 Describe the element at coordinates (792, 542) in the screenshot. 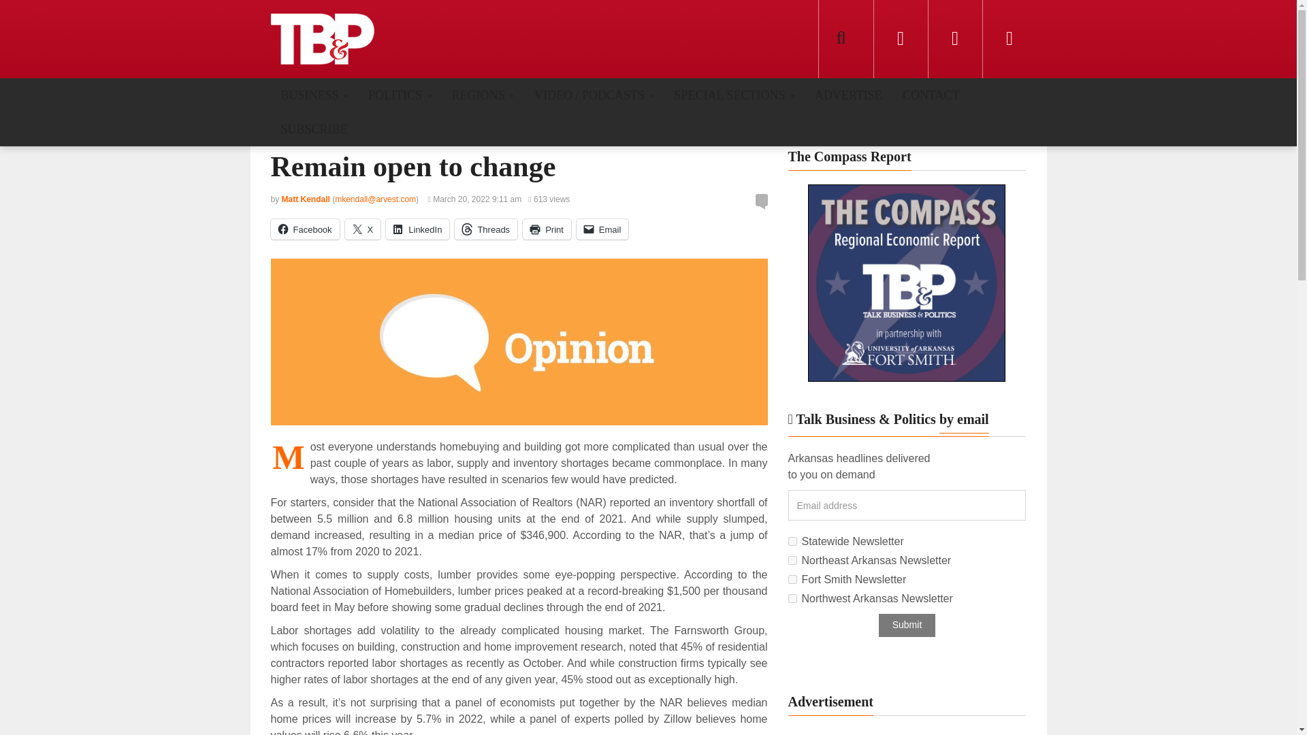

I see `a8cb0d3206` at that location.